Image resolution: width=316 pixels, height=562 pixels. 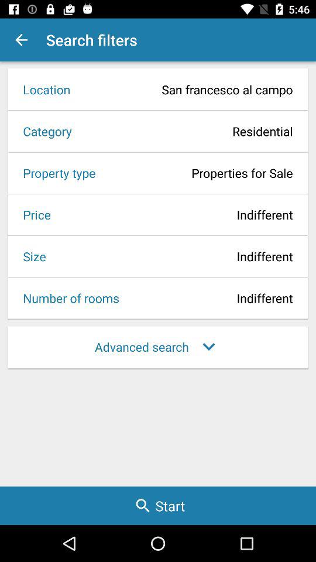 What do you see at coordinates (158, 347) in the screenshot?
I see `turn on the advanced search item` at bounding box center [158, 347].